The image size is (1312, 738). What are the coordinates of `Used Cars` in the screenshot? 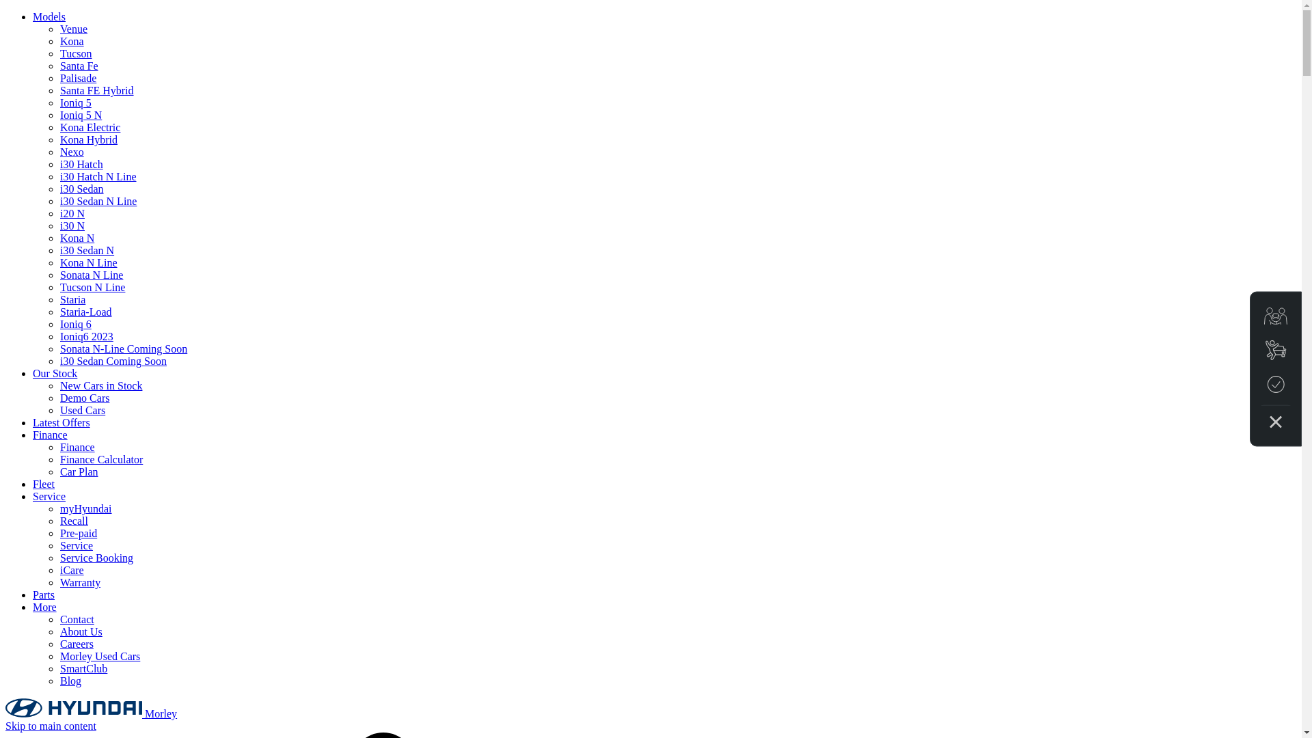 It's located at (83, 410).